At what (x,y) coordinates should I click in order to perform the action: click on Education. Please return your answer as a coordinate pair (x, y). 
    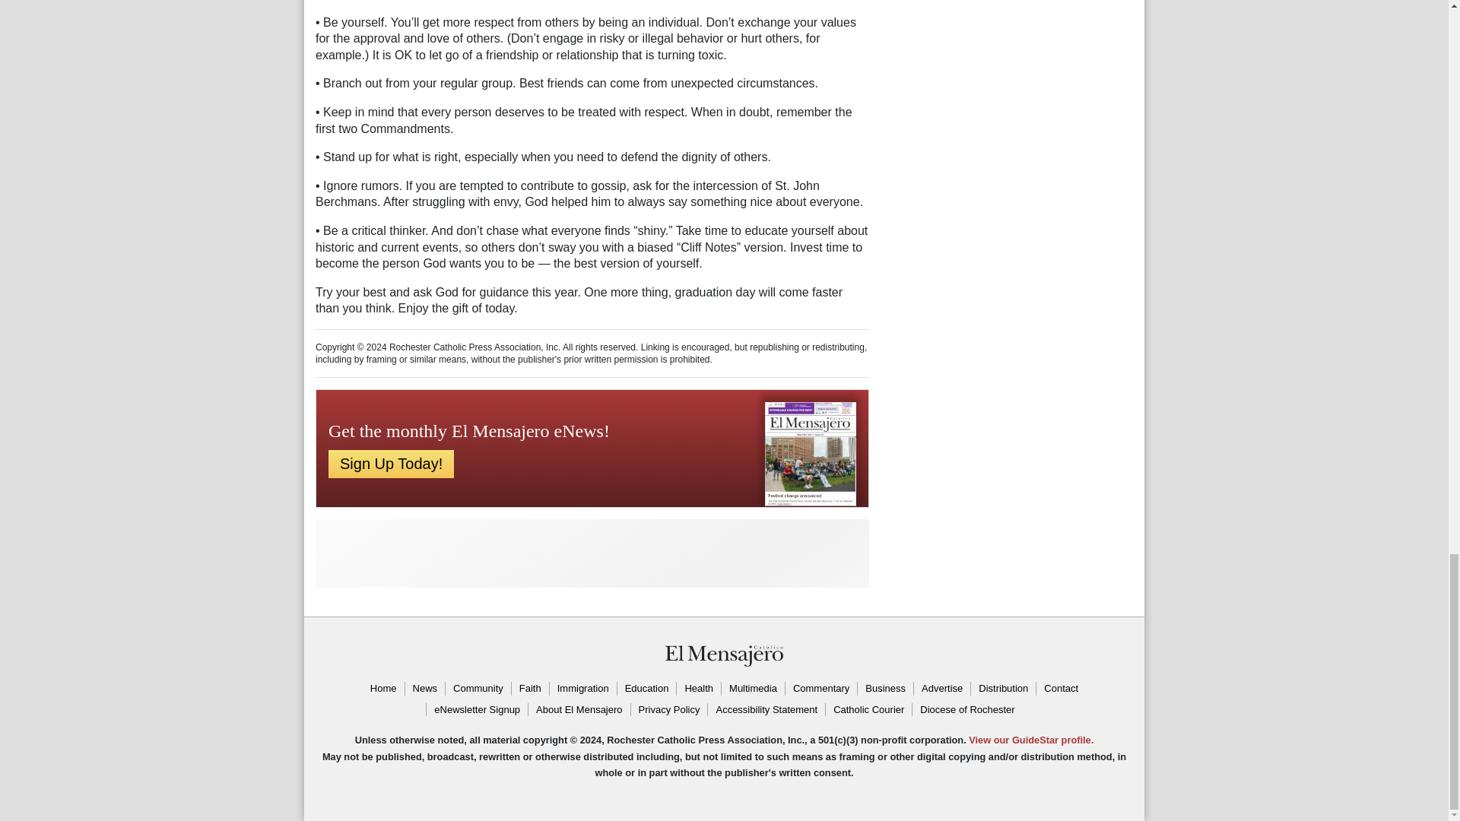
    Looking at the image, I should click on (646, 689).